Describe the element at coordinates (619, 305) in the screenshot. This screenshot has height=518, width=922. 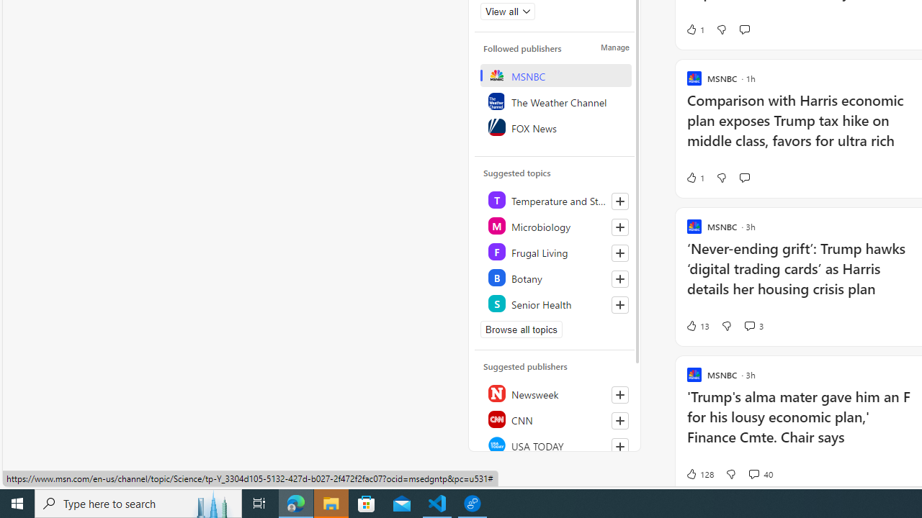
I see `Follow this topic` at that location.